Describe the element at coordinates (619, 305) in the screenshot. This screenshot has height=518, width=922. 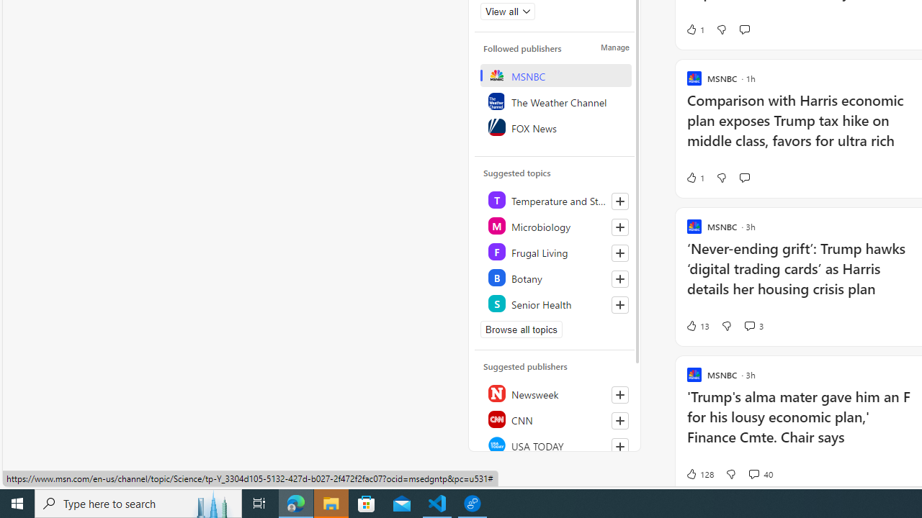
I see `Follow this topic` at that location.